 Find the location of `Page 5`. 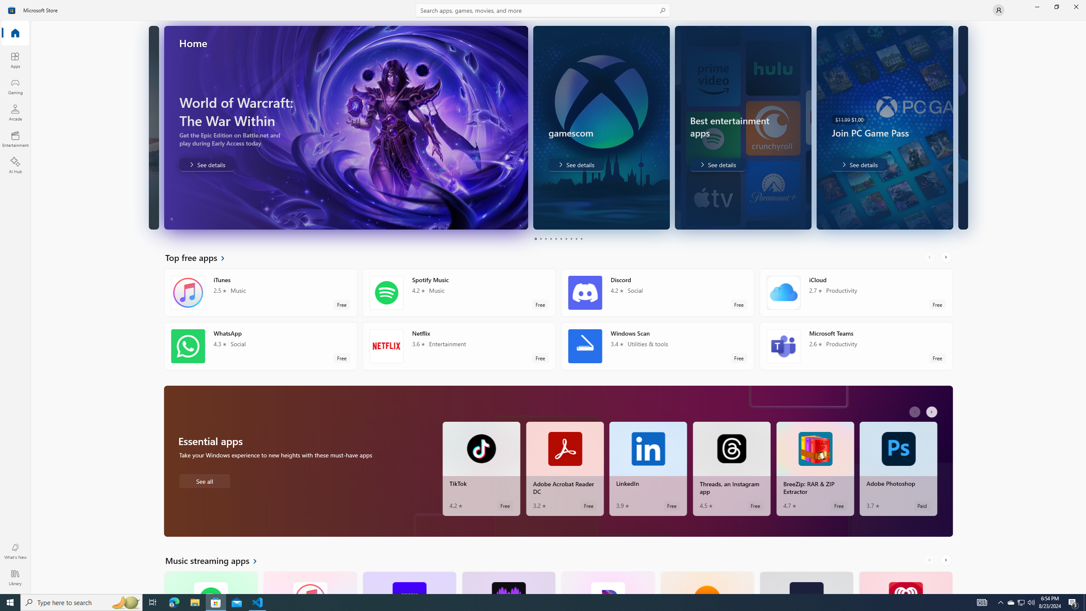

Page 5 is located at coordinates (555, 238).